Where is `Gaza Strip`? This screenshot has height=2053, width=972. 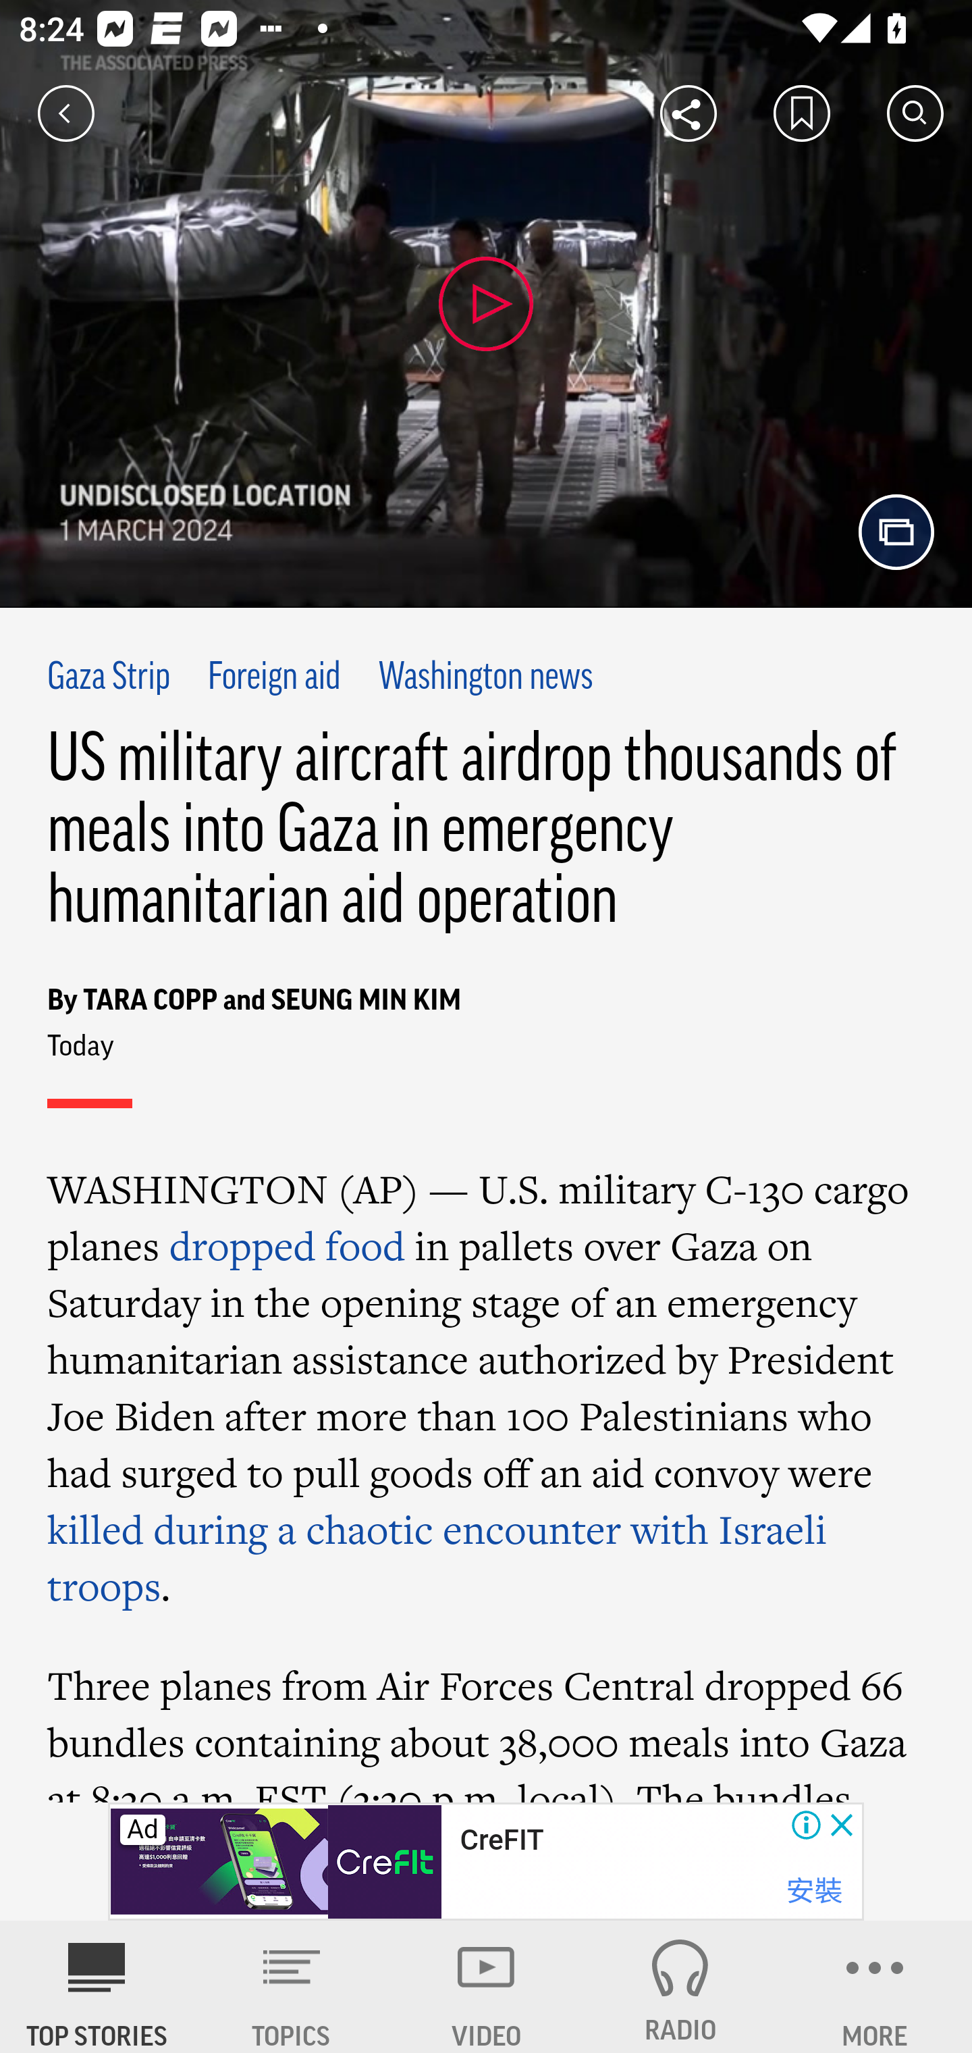 Gaza Strip is located at coordinates (109, 678).